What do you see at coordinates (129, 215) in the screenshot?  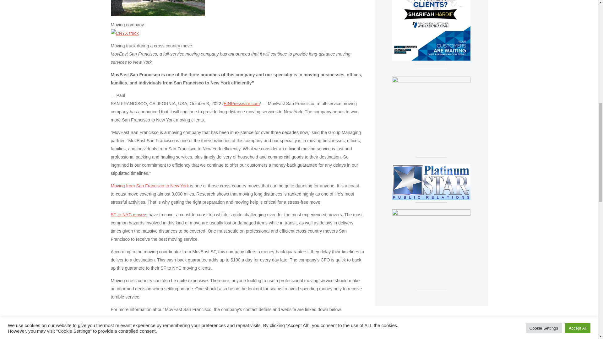 I see `SF to NYC movers` at bounding box center [129, 215].